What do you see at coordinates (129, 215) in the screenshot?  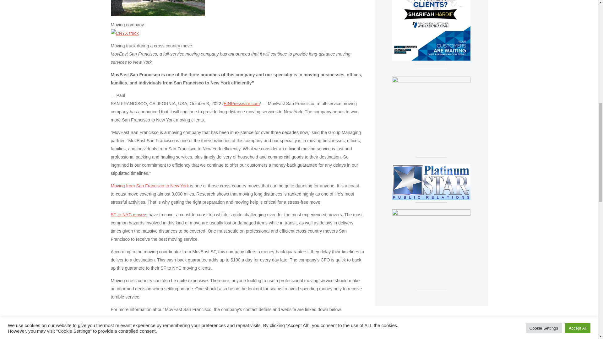 I see `SF to NYC movers` at bounding box center [129, 215].